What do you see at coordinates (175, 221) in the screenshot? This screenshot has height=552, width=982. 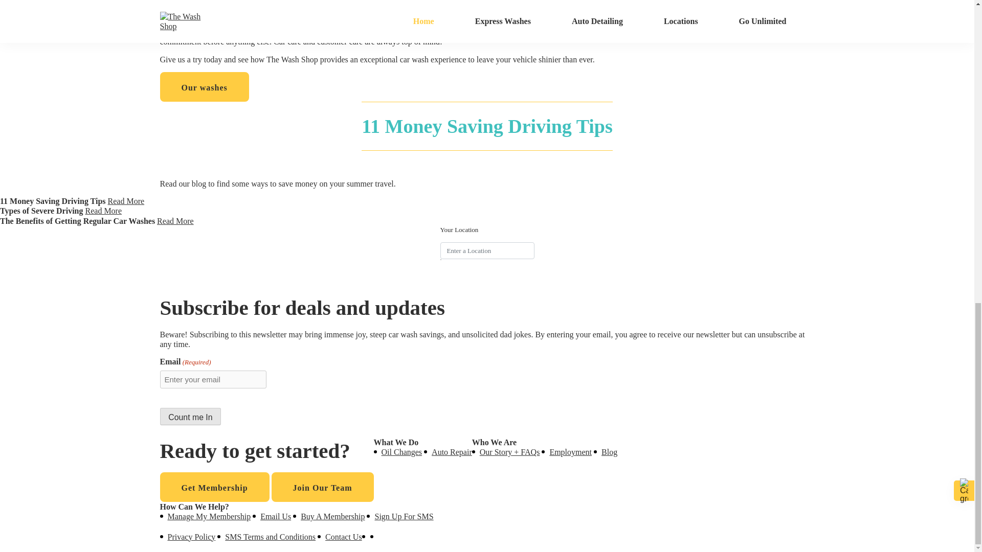 I see `Read More` at bounding box center [175, 221].